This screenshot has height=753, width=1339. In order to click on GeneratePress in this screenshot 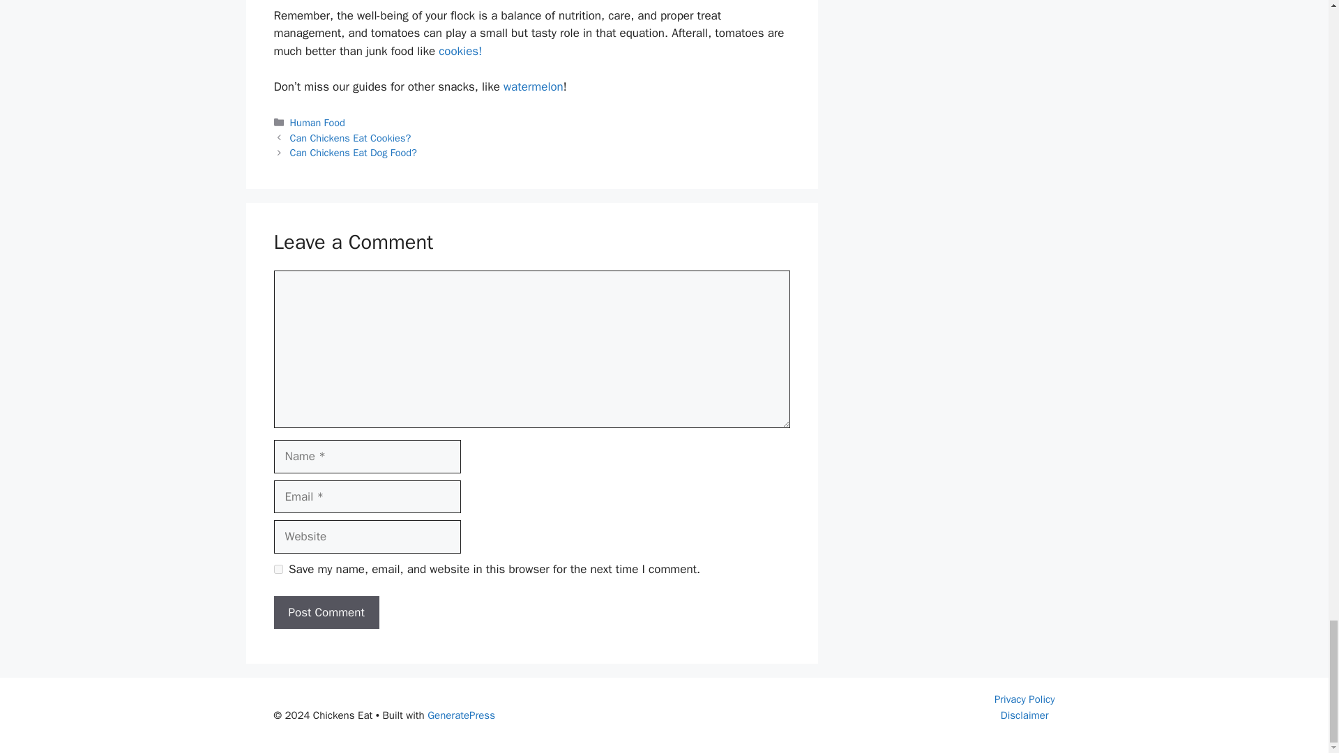, I will do `click(461, 715)`.